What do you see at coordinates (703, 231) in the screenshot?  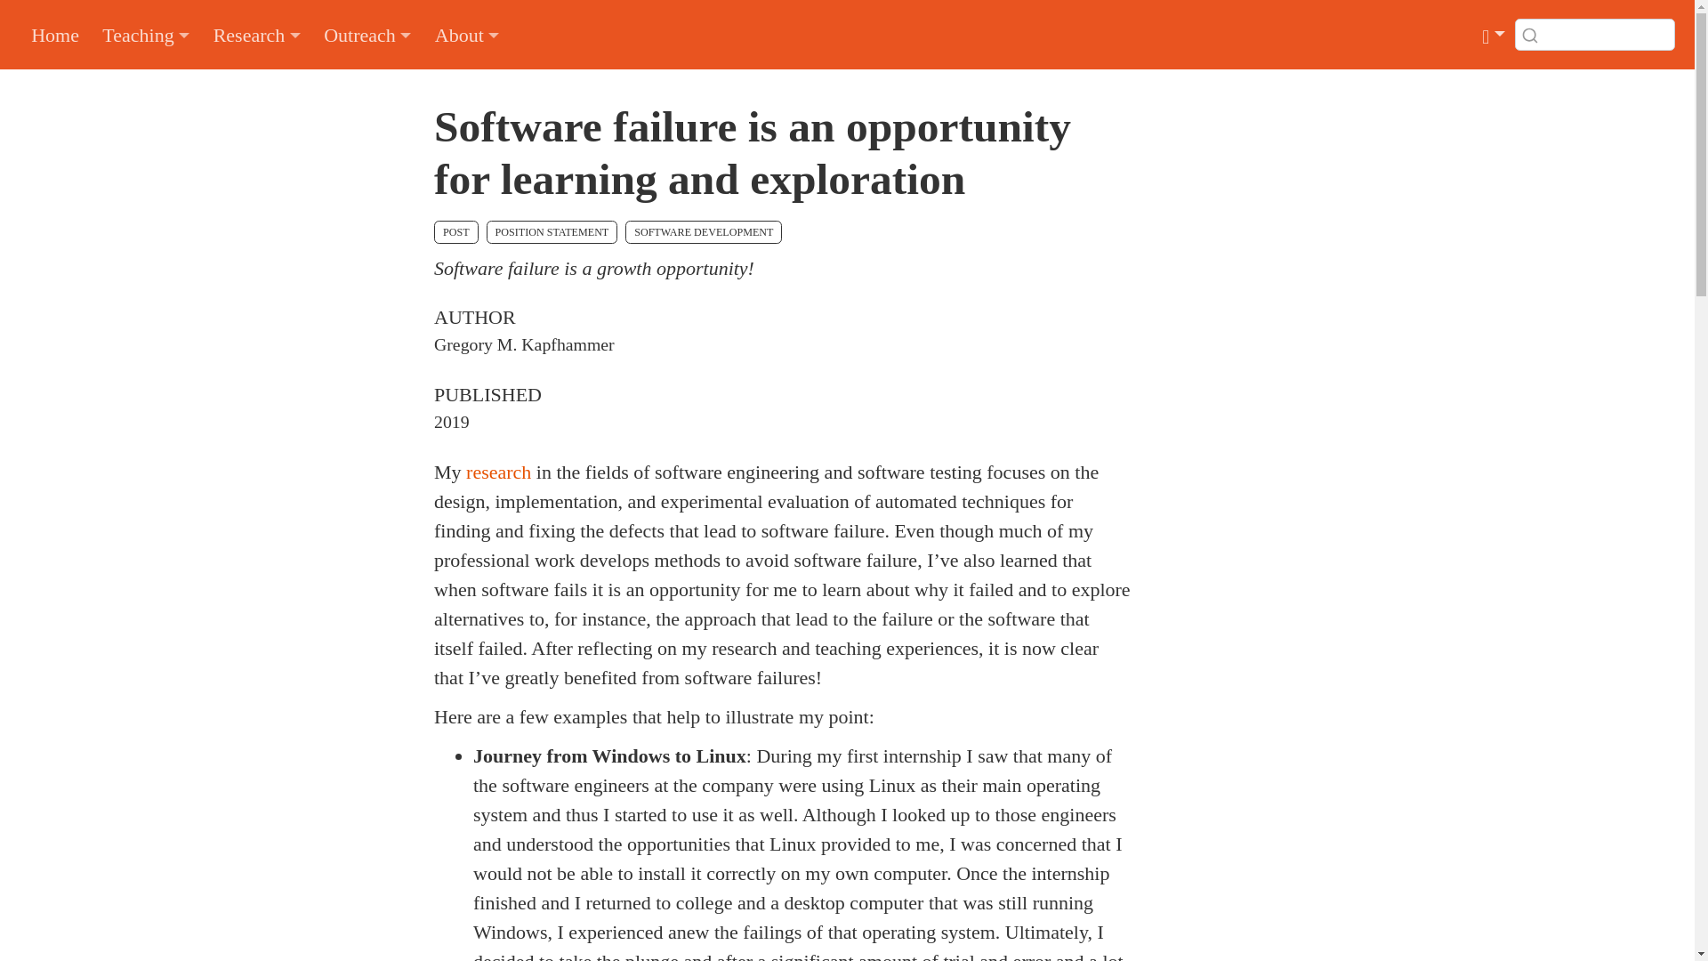 I see `SOFTWARE DEVELOPMENT` at bounding box center [703, 231].